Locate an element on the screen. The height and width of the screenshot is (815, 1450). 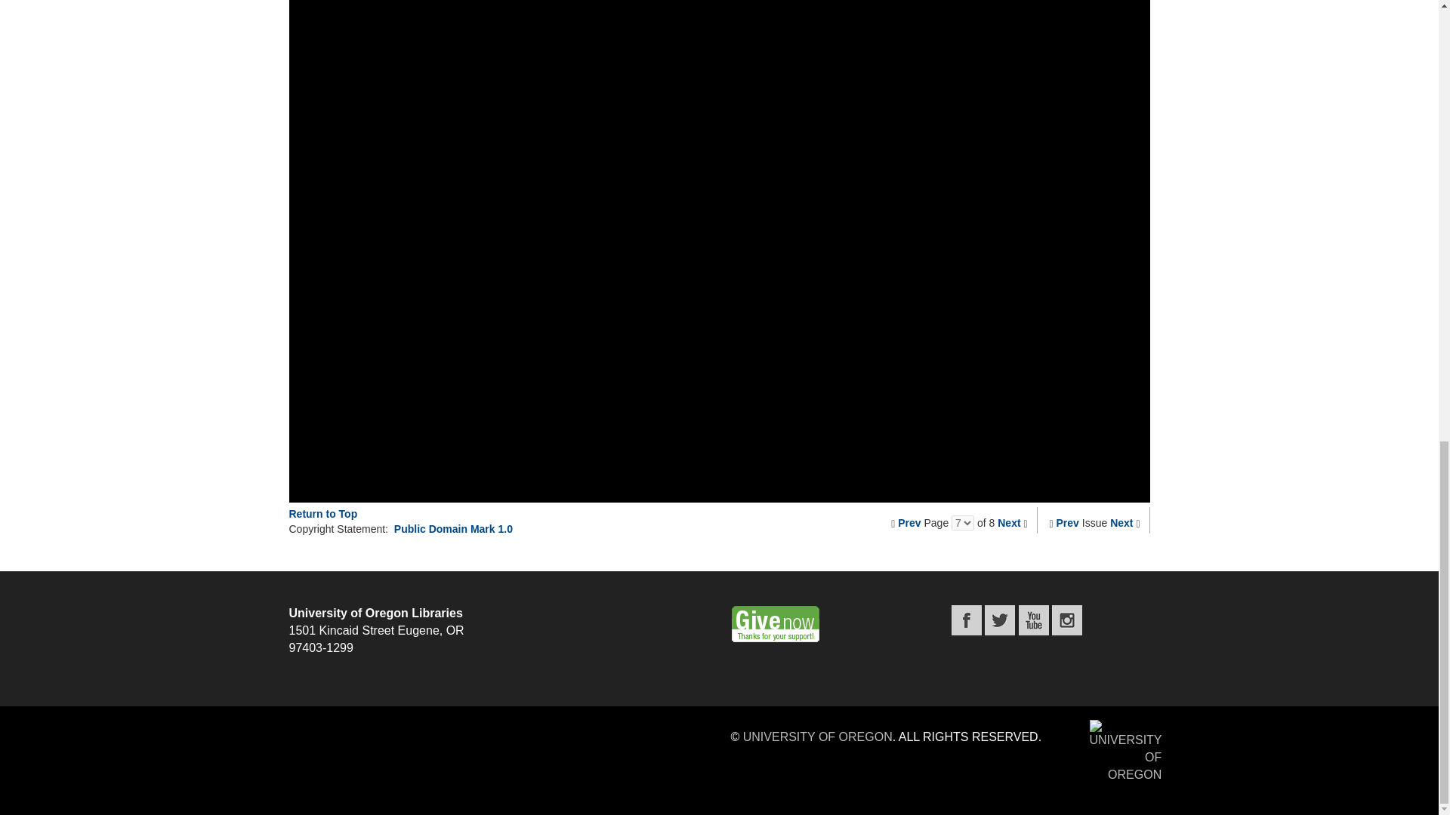
Next is located at coordinates (1009, 522).